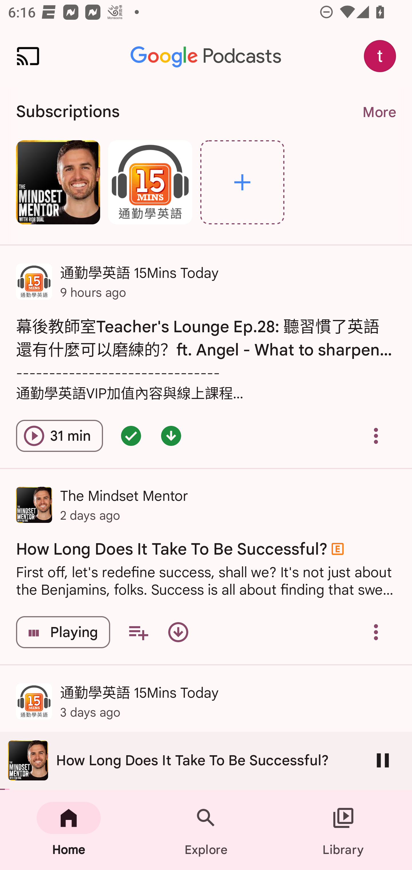  I want to click on Explore, so click(206, 830).